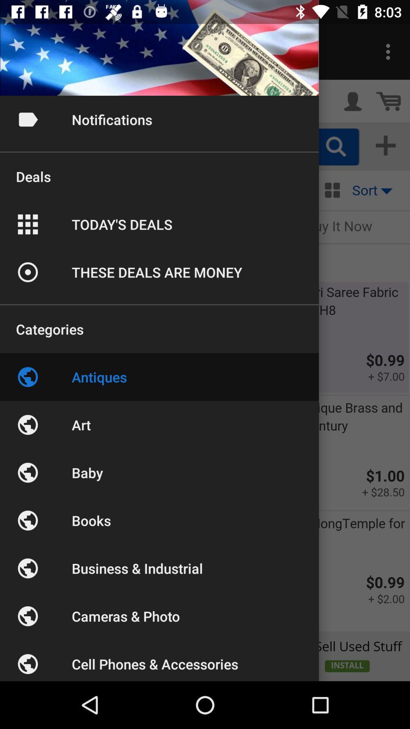 The height and width of the screenshot is (729, 410). Describe the element at coordinates (28, 119) in the screenshot. I see `click on the icon which is to the left side of the notifications` at that location.